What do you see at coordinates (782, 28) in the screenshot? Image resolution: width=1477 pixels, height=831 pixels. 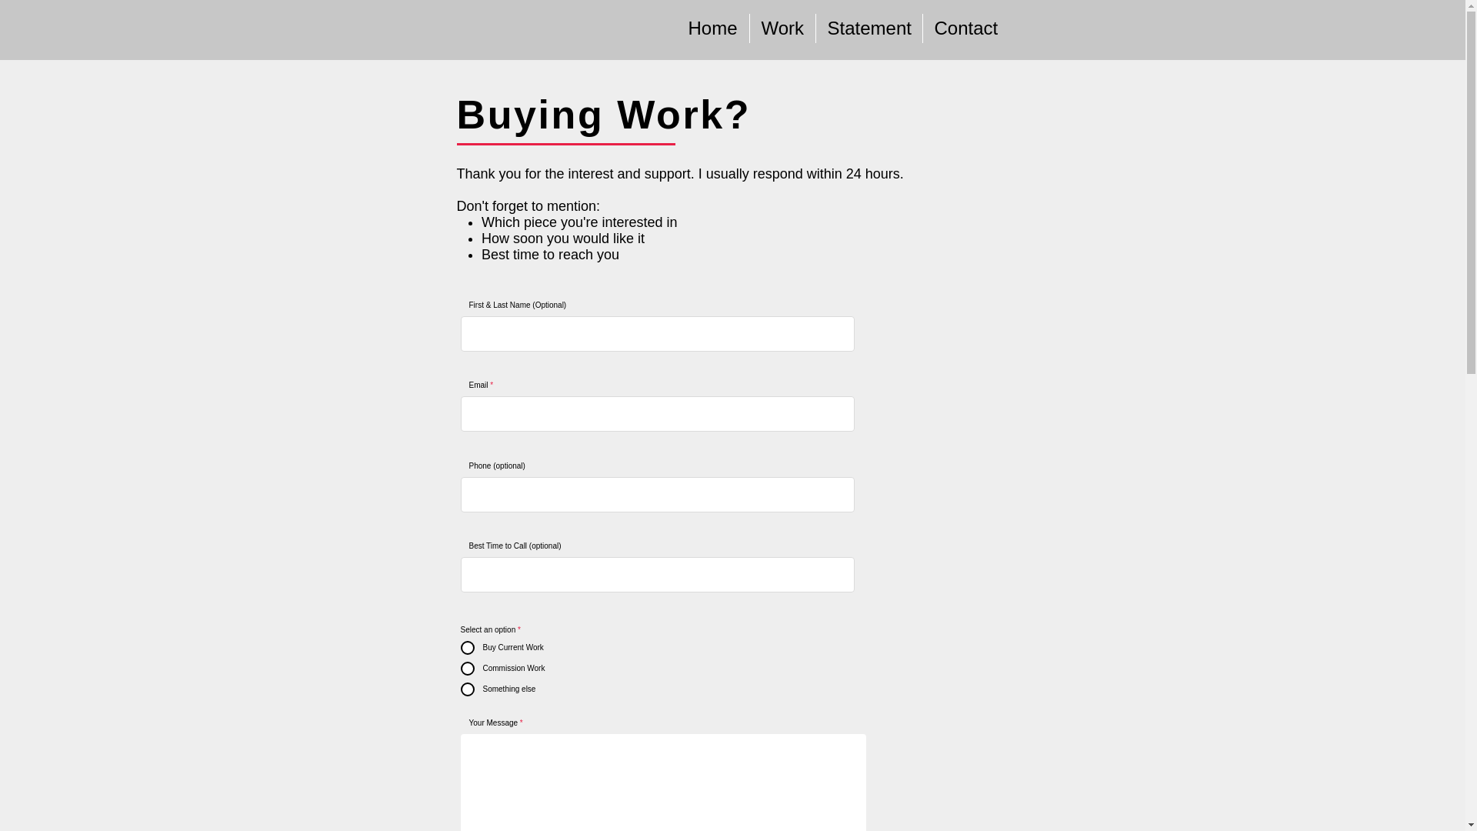 I see `Work` at bounding box center [782, 28].